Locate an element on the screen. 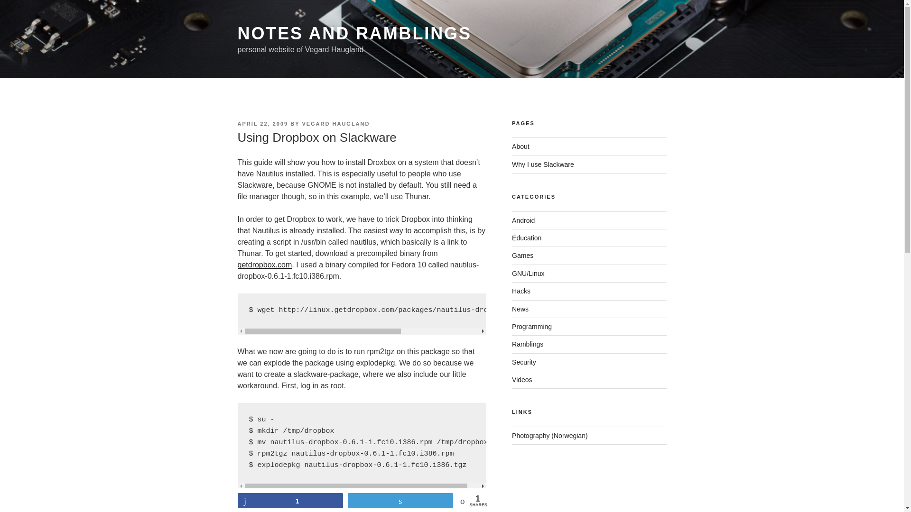 This screenshot has width=911, height=512. Videos is located at coordinates (522, 379).